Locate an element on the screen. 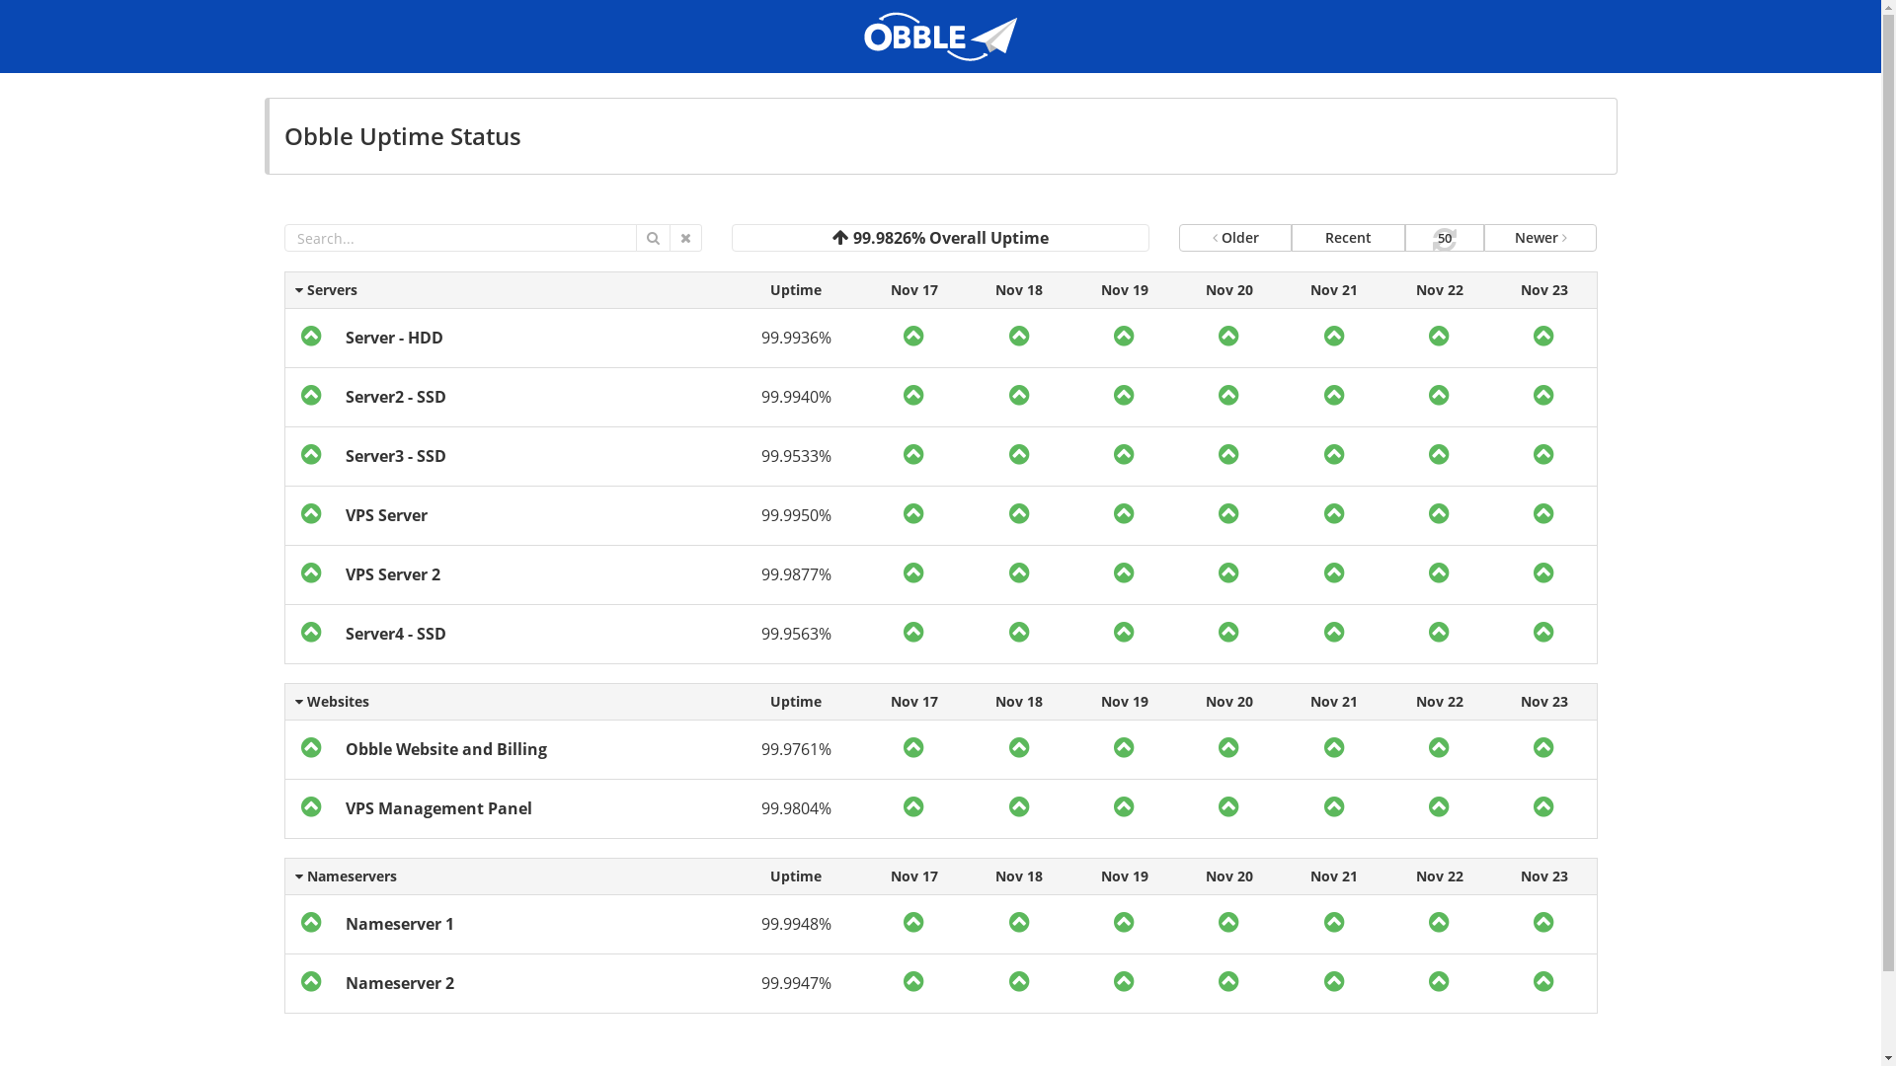 The height and width of the screenshot is (1066, 1896). Server2 - SSD is located at coordinates (396, 397).